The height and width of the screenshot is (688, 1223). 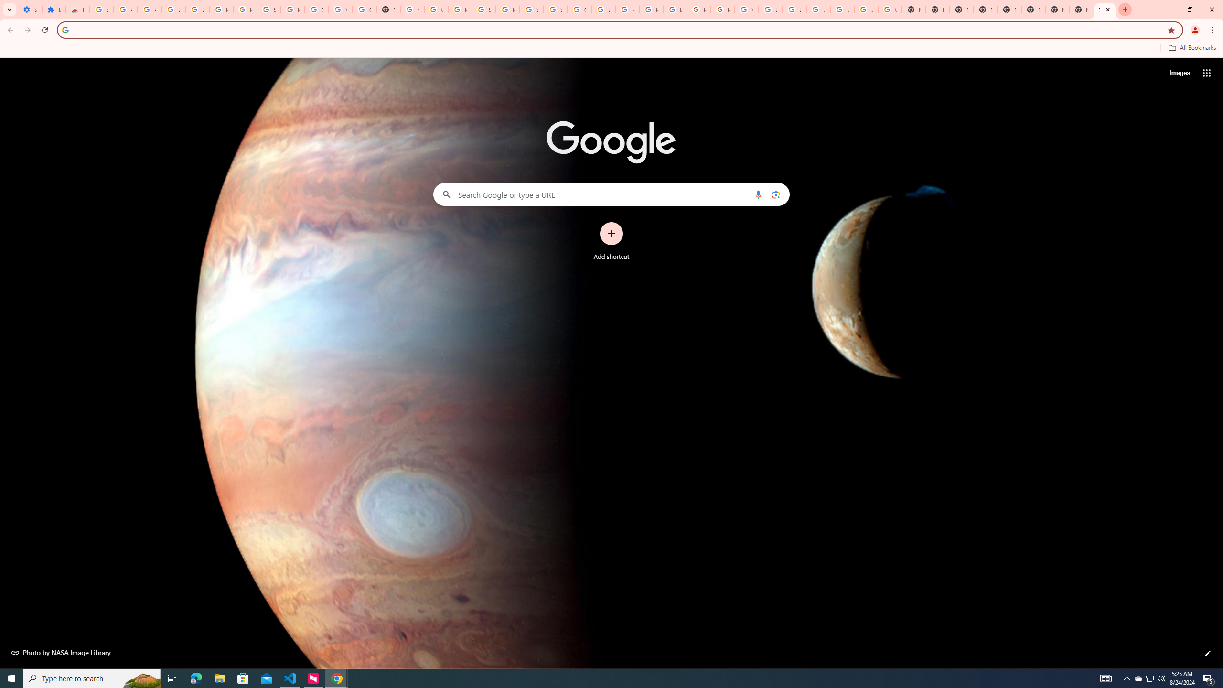 I want to click on Google Images, so click(x=890, y=10).